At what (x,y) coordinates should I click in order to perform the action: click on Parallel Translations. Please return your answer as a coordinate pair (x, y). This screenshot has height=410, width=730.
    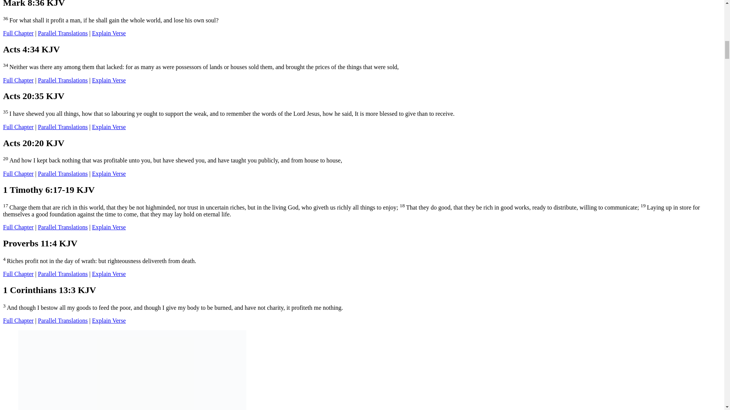
    Looking at the image, I should click on (62, 173).